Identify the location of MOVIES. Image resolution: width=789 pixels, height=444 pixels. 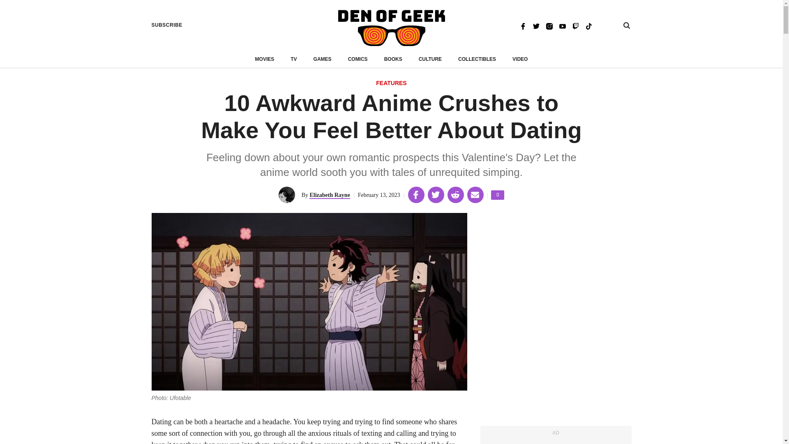
(391, 28).